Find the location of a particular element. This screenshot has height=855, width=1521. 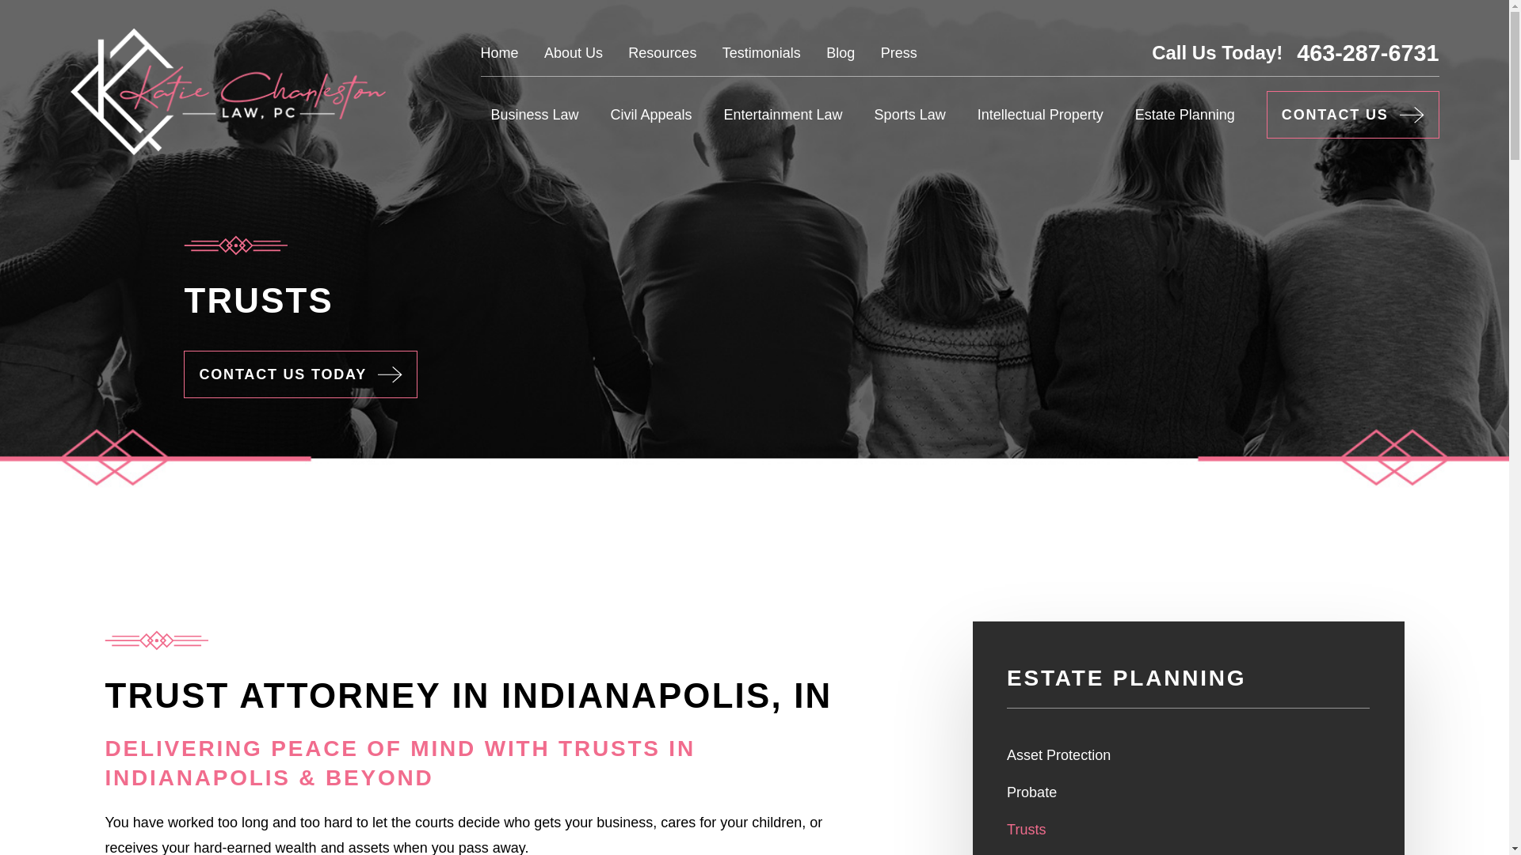

Blog is located at coordinates (840, 52).